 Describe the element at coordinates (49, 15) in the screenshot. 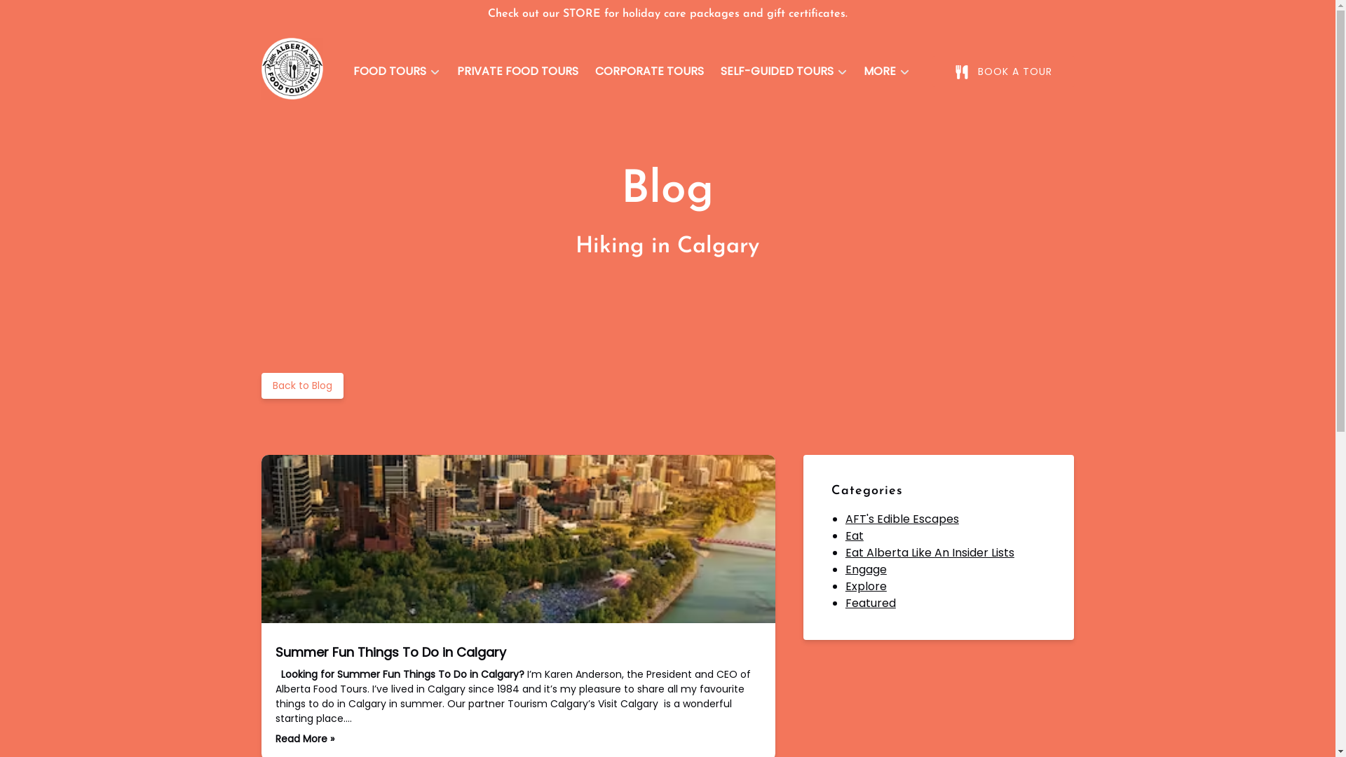

I see `Skip to content` at that location.